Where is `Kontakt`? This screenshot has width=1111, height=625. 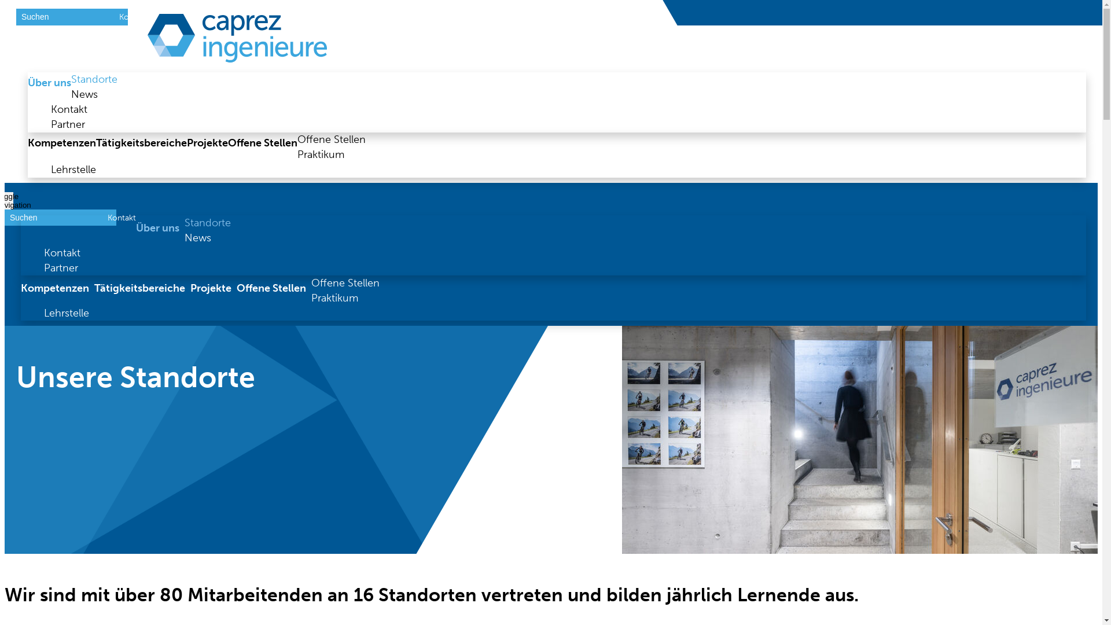 Kontakt is located at coordinates (122, 218).